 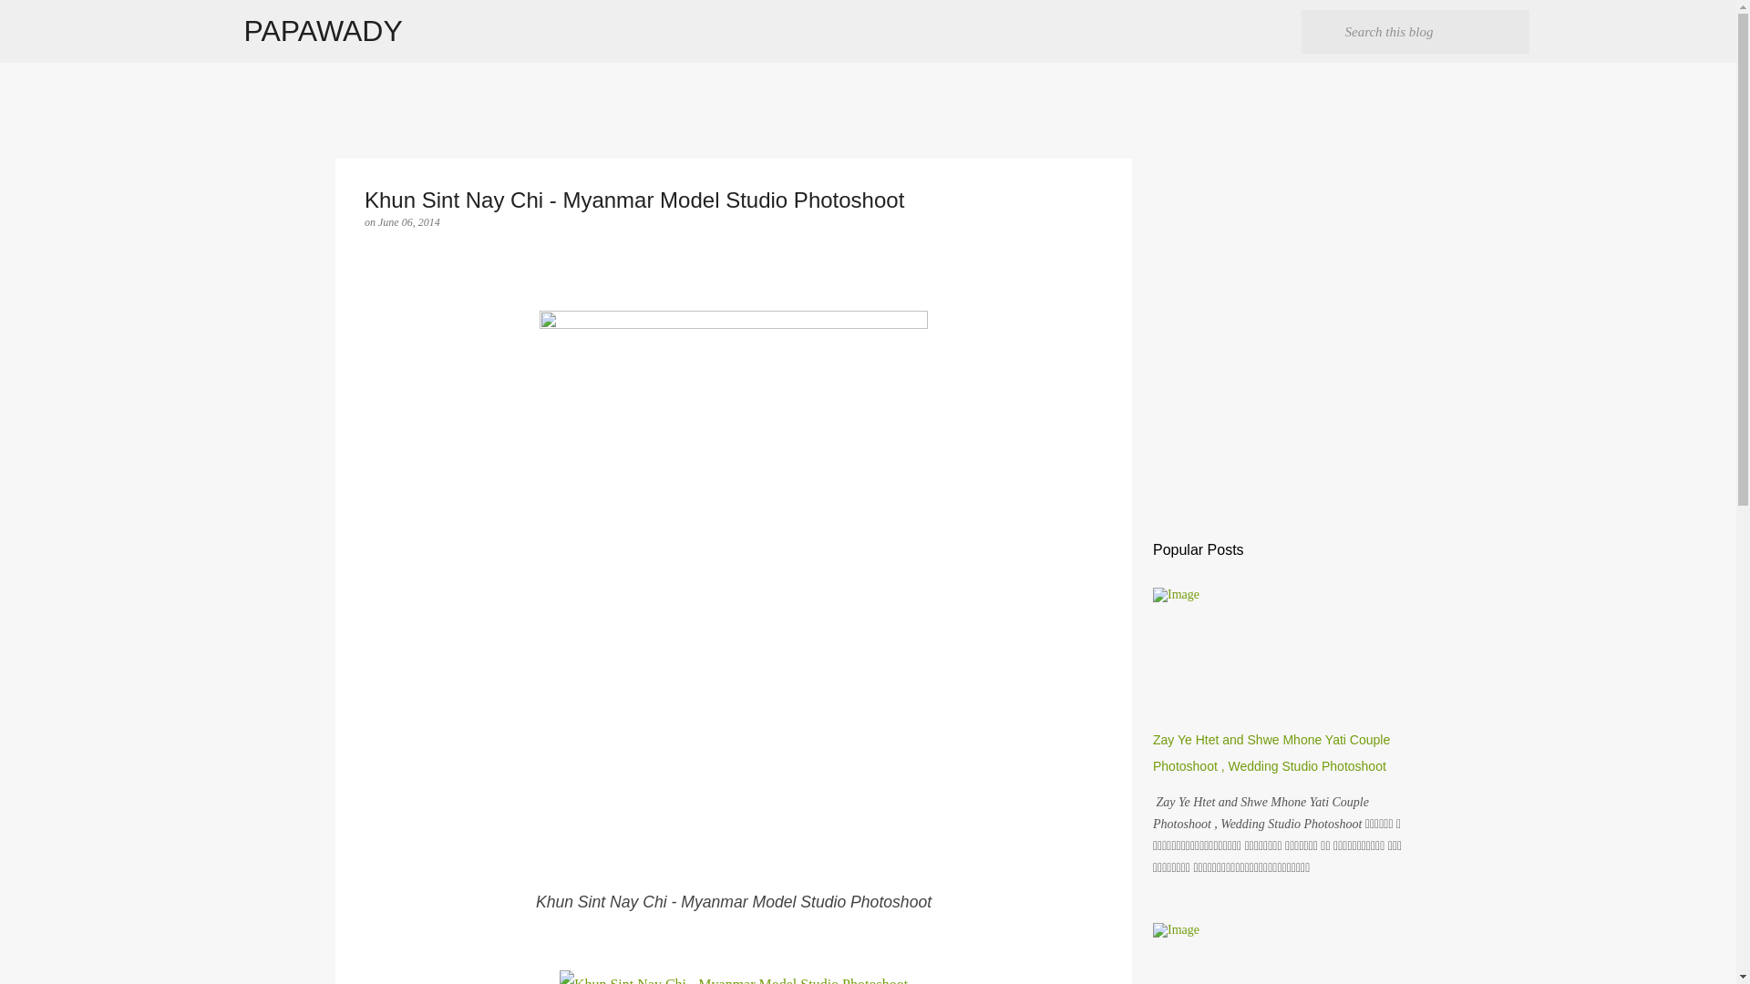 What do you see at coordinates (408, 221) in the screenshot?
I see `permanent link` at bounding box center [408, 221].